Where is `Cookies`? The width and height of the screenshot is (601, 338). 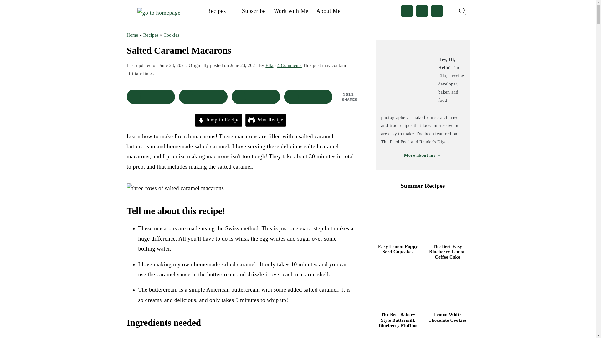 Cookies is located at coordinates (172, 35).